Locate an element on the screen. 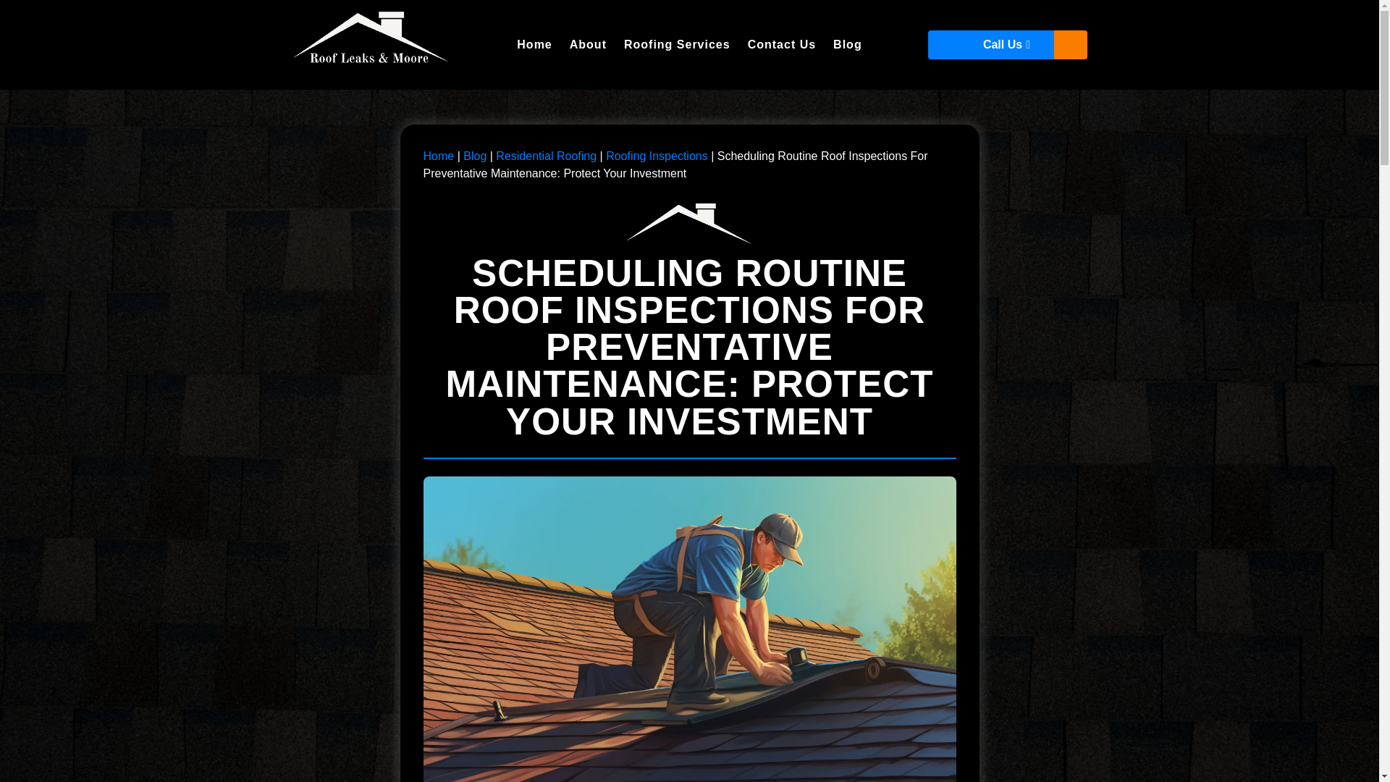 This screenshot has height=782, width=1390. Home is located at coordinates (438, 156).